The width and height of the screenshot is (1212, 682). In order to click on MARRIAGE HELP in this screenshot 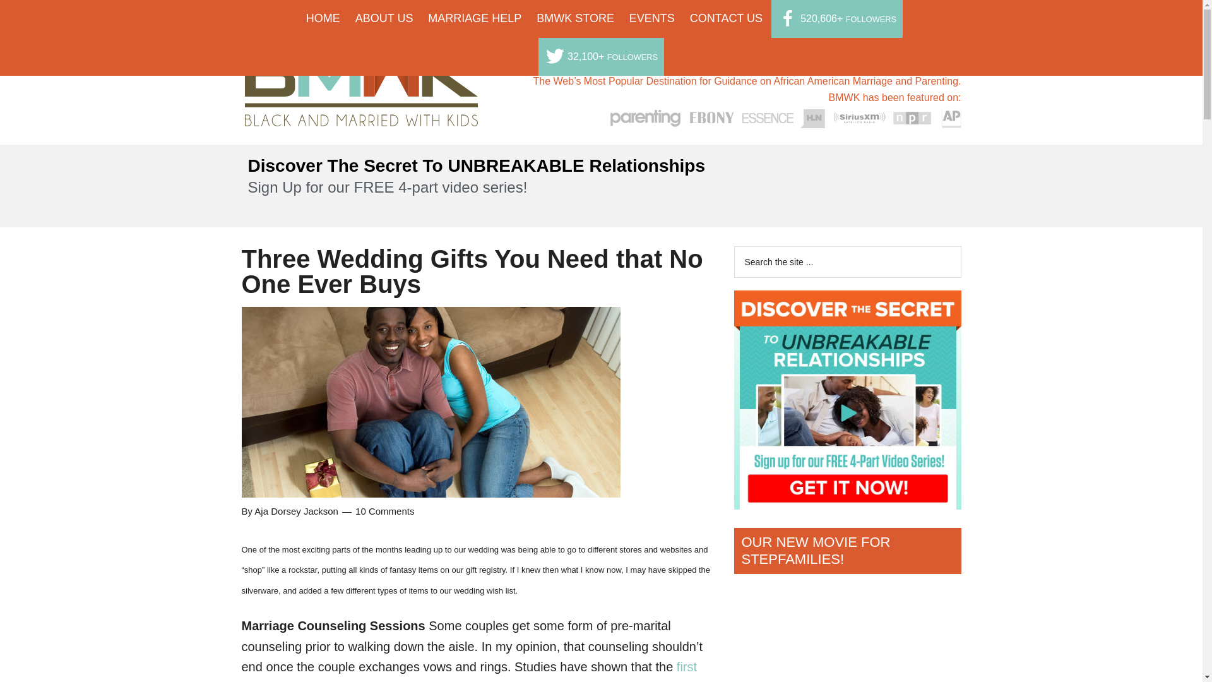, I will do `click(475, 18)`.